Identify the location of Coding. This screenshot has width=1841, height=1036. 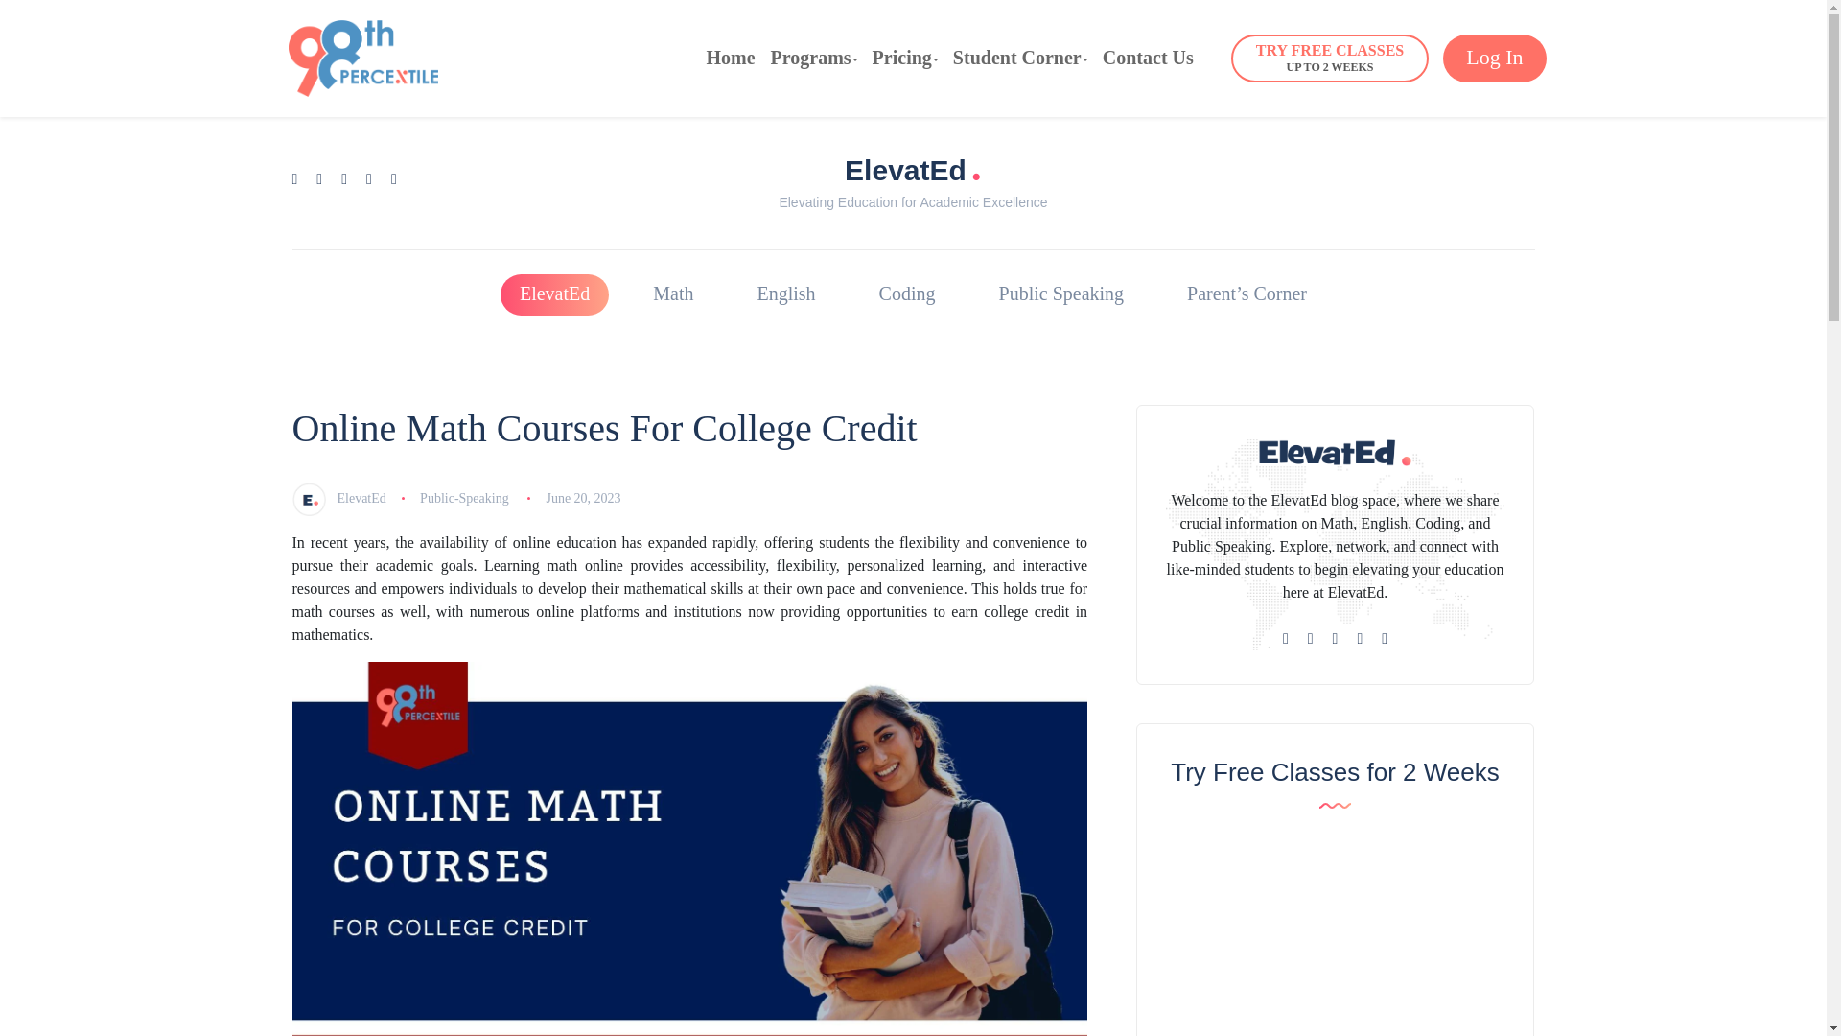
(905, 58).